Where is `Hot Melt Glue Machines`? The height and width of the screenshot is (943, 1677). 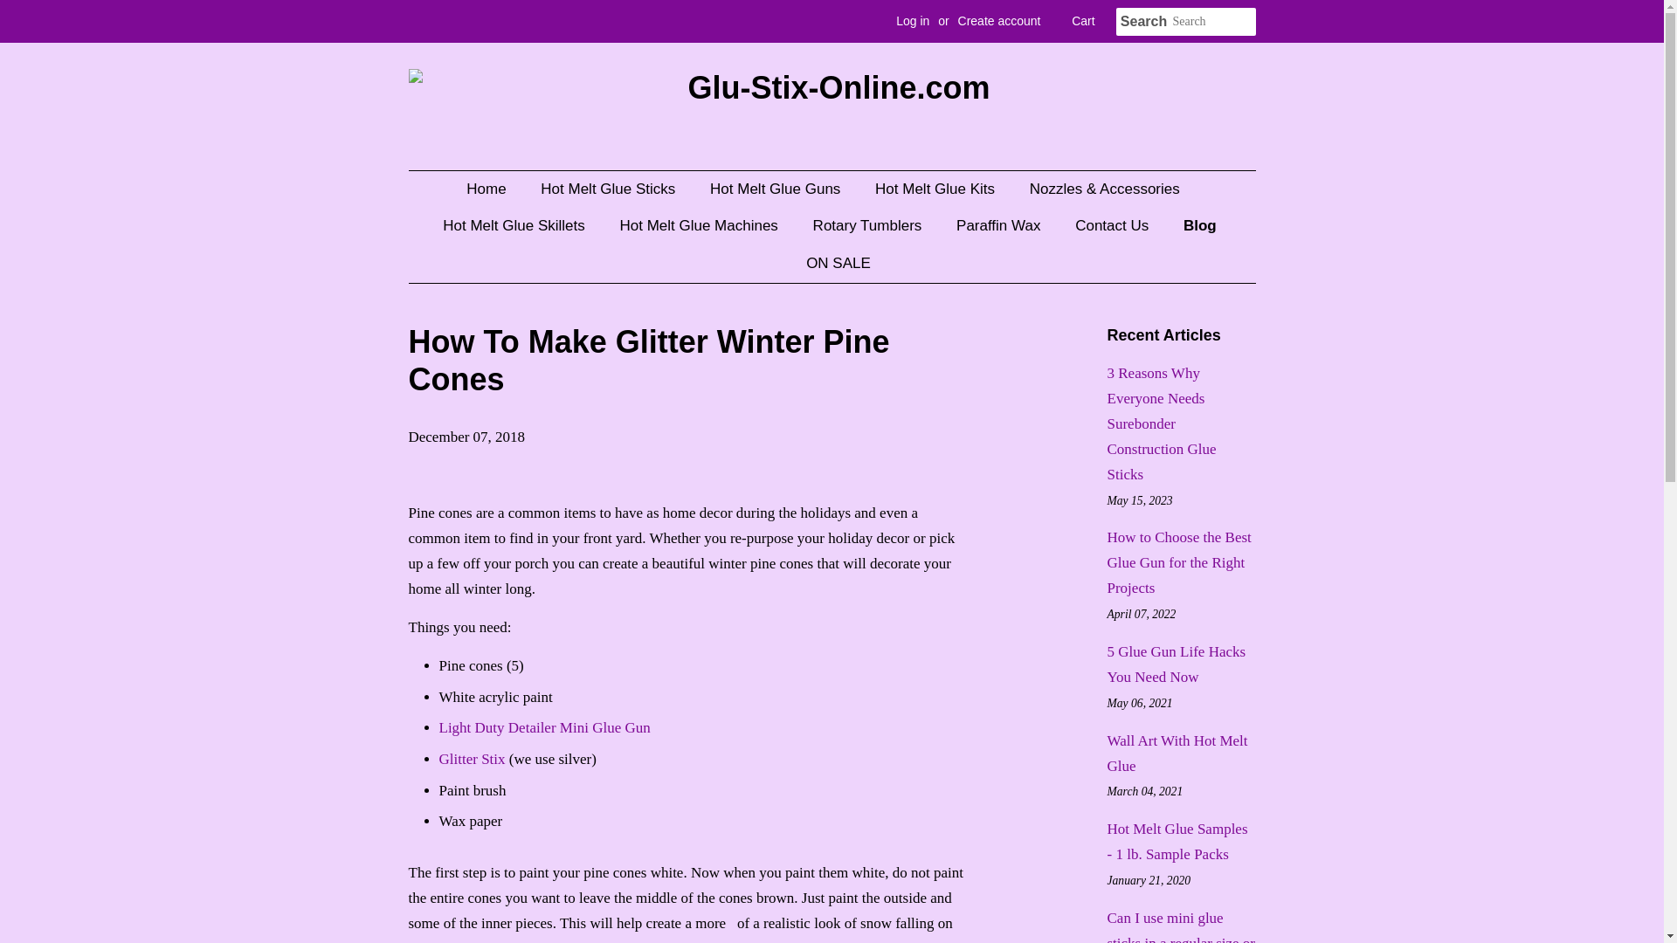 Hot Melt Glue Machines is located at coordinates (700, 225).